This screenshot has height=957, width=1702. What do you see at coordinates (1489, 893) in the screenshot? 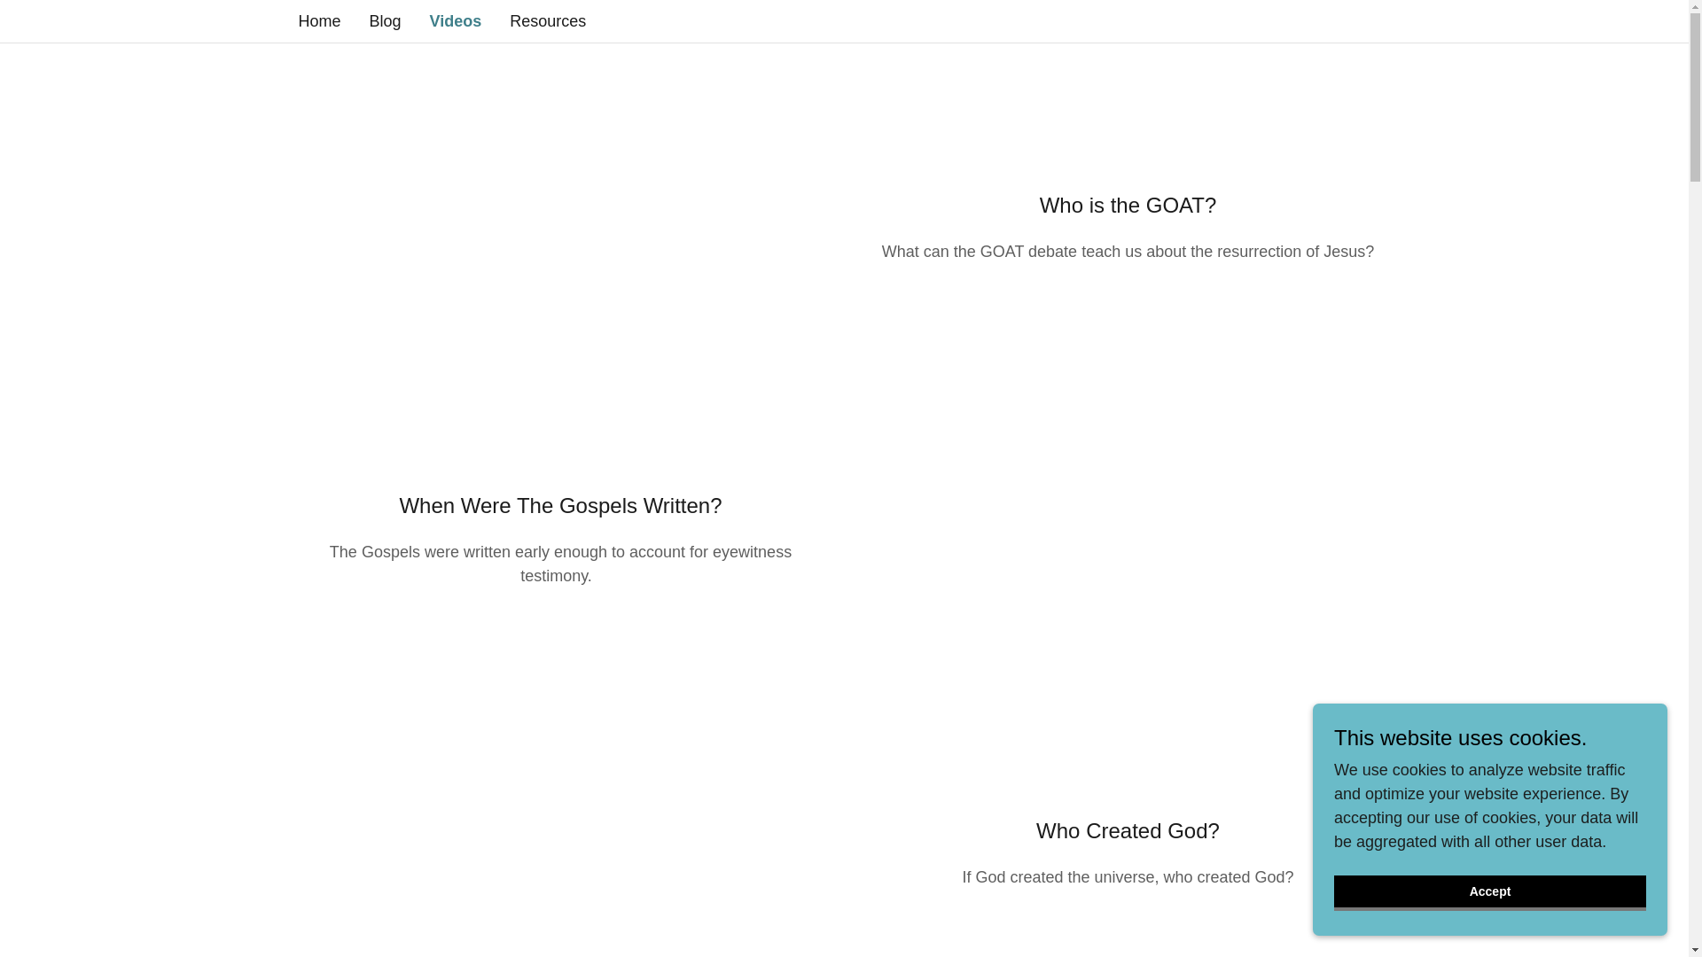
I see `Accept` at bounding box center [1489, 893].